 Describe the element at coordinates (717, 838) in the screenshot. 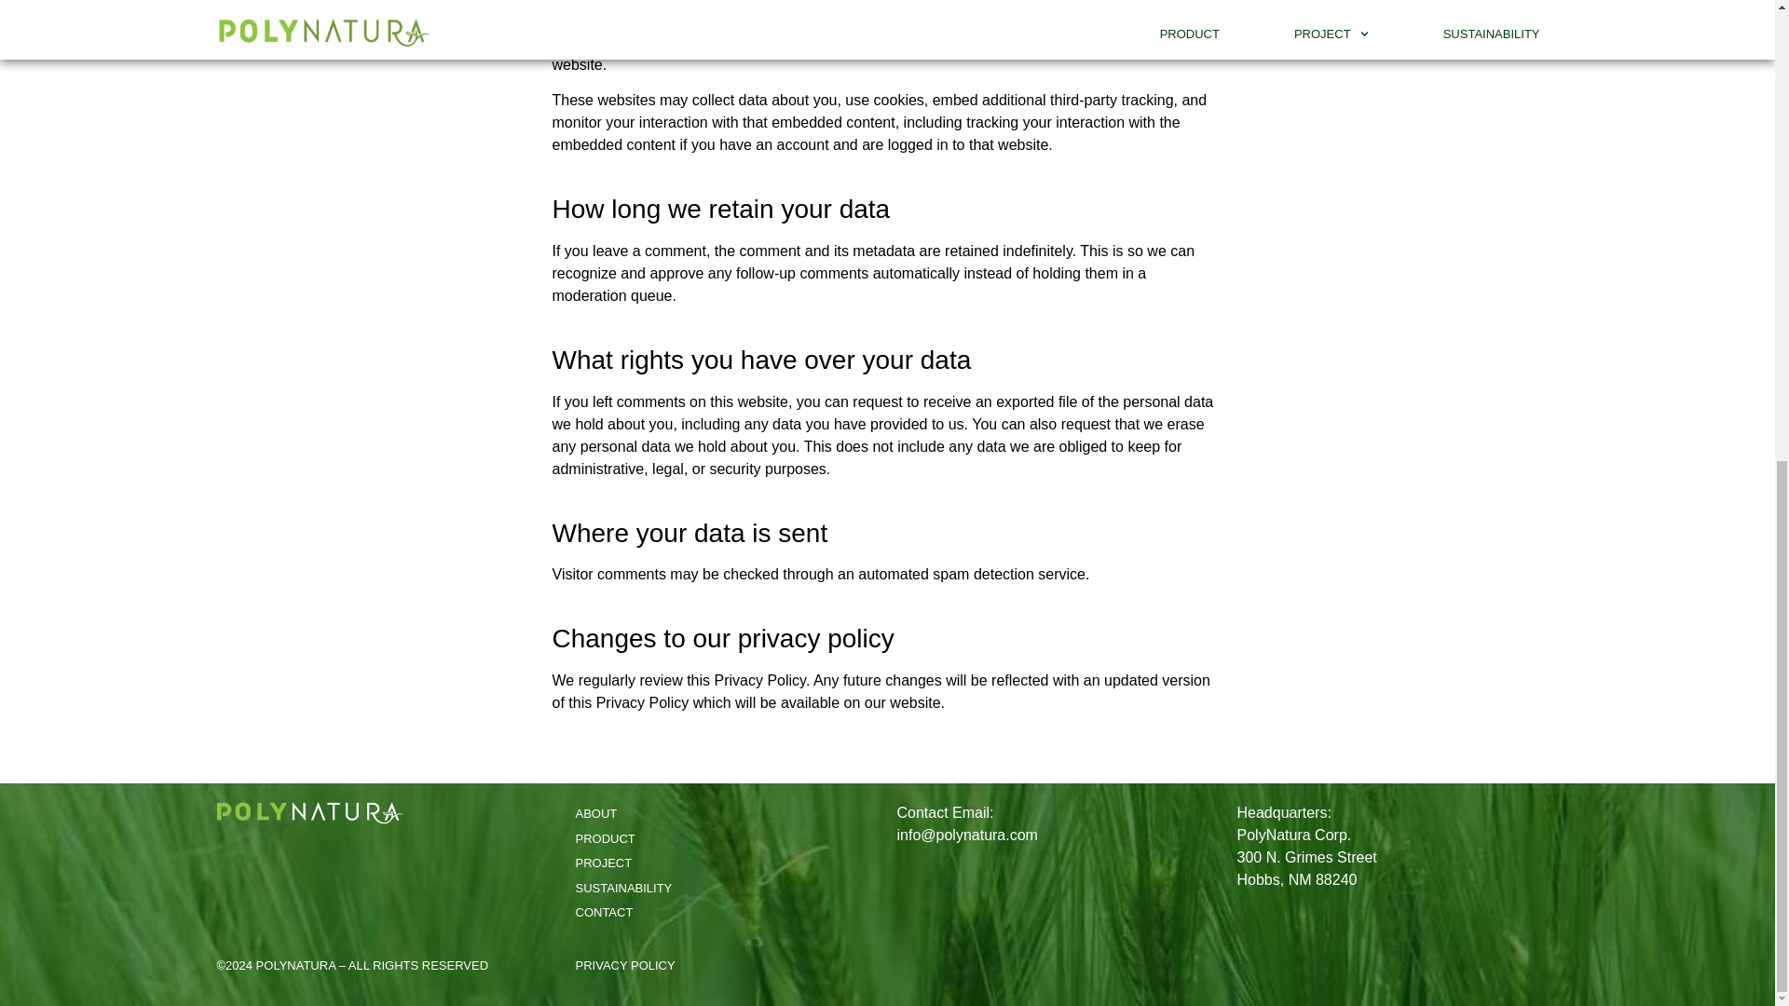

I see `PRODUCT` at that location.